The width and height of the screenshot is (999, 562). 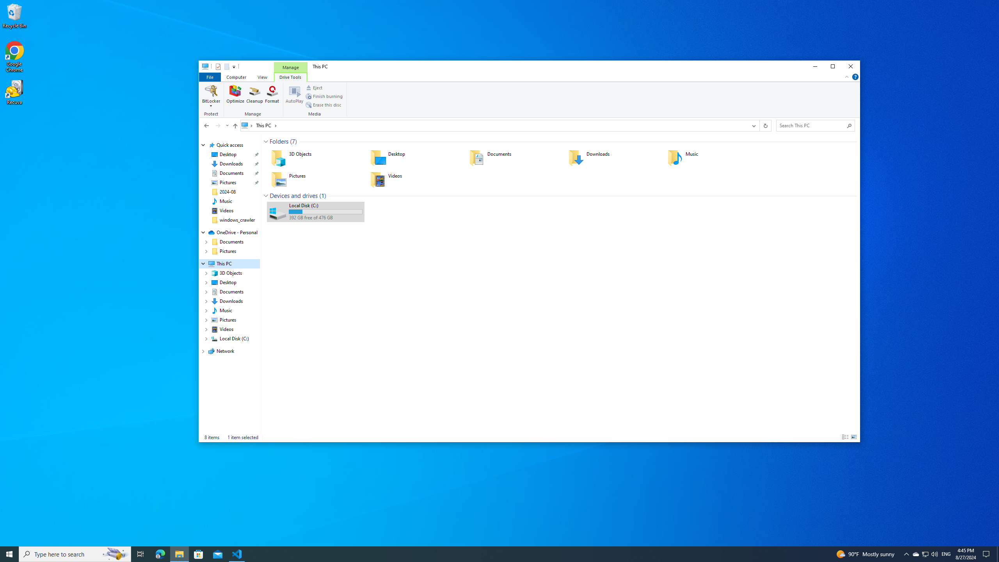 What do you see at coordinates (265, 196) in the screenshot?
I see `Collapse Group` at bounding box center [265, 196].